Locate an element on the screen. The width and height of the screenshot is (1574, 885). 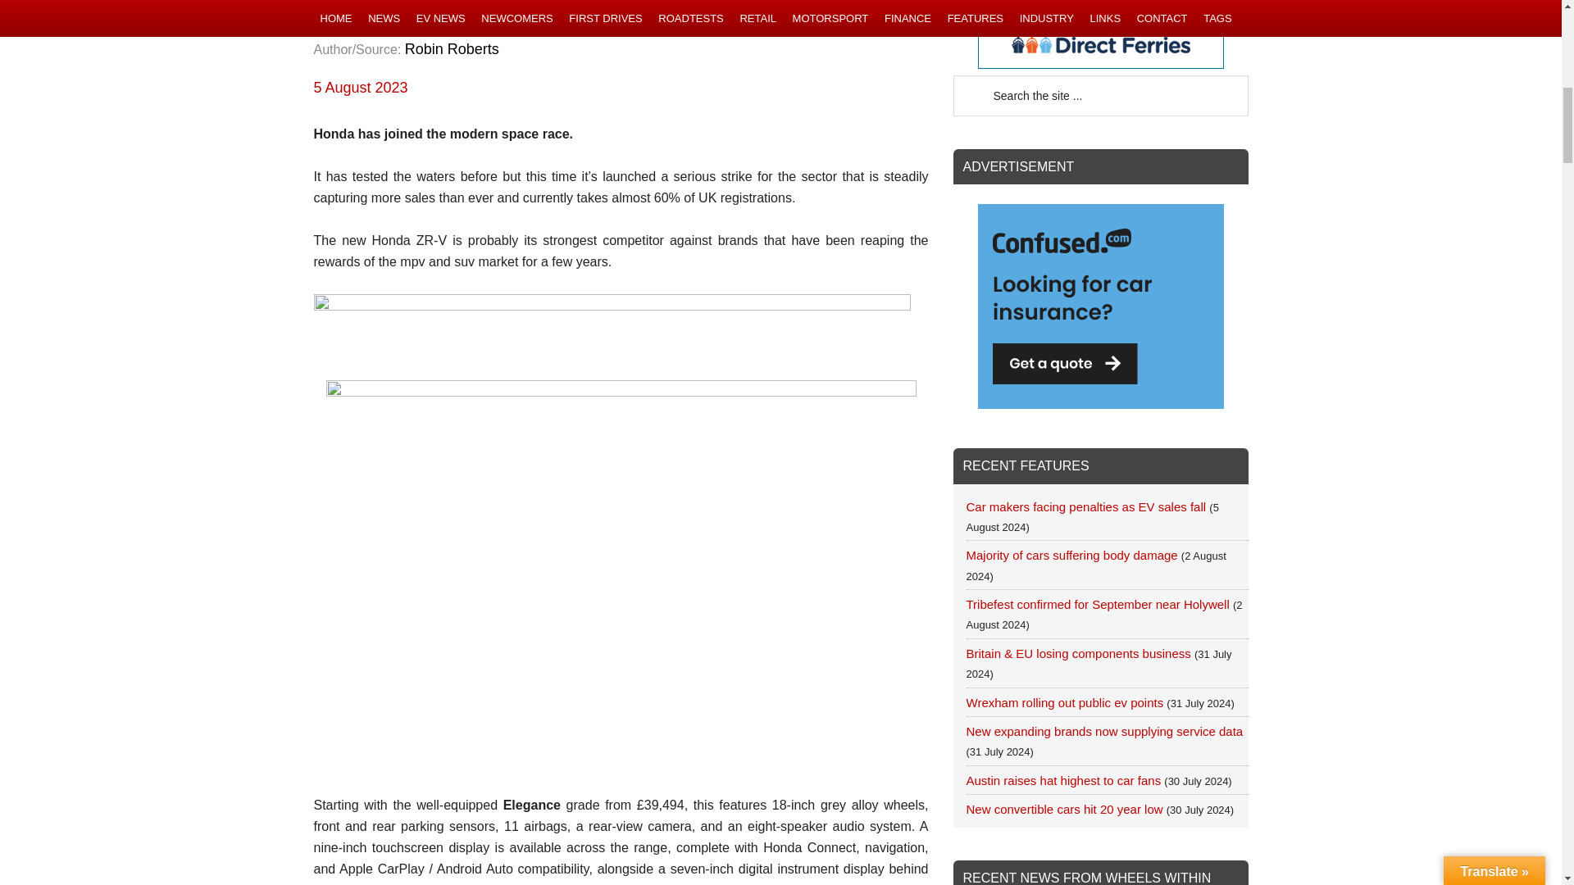
Permanent link to Wrexham rolling out public ev points is located at coordinates (1064, 702).